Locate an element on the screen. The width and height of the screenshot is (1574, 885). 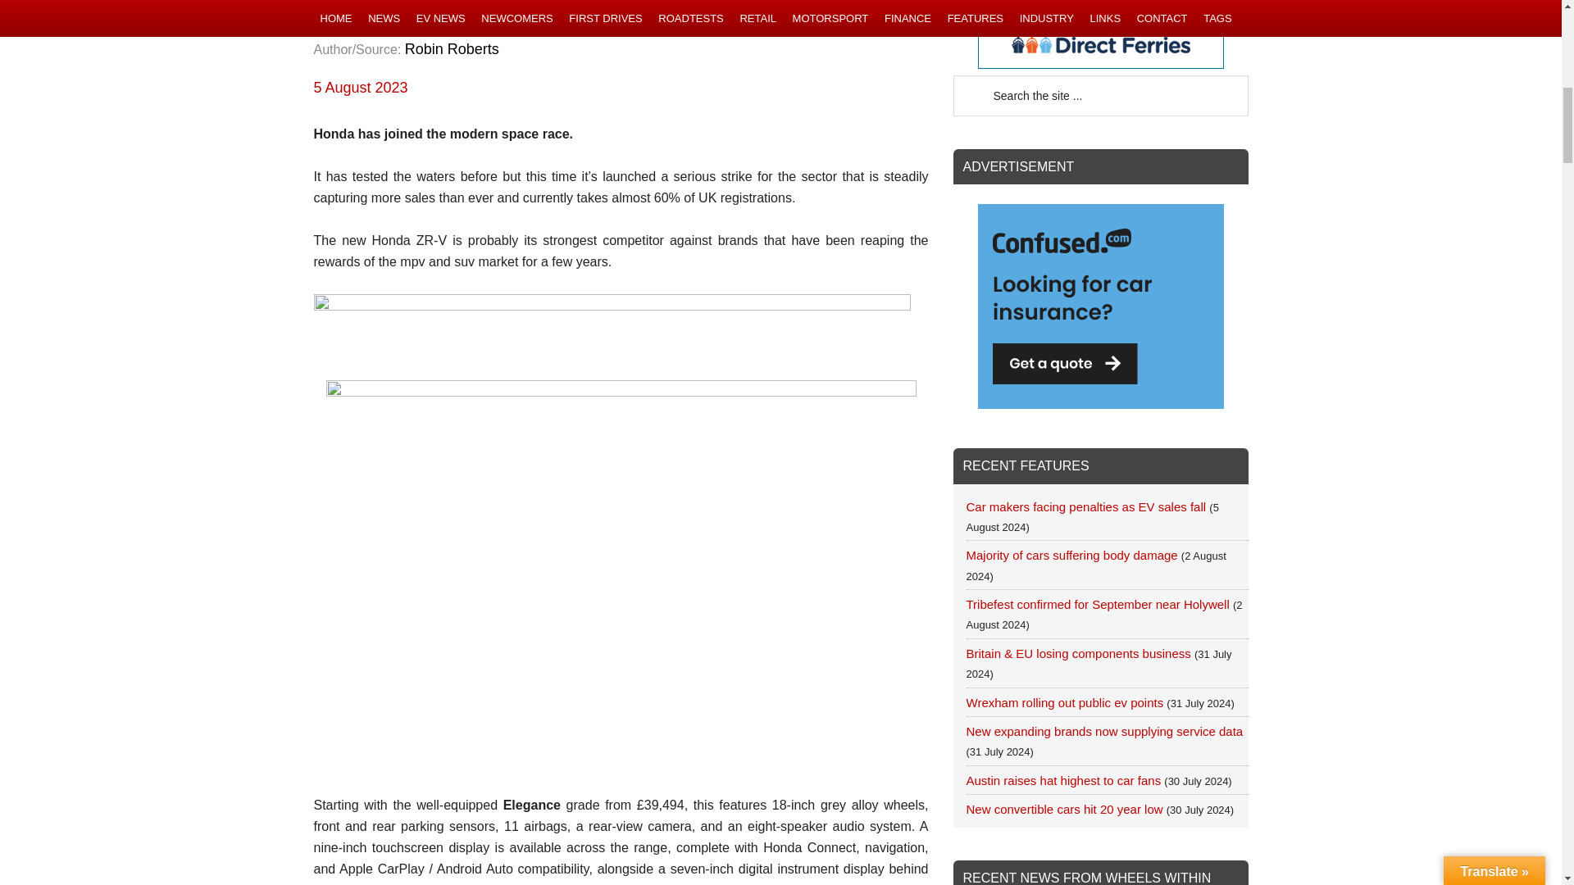
Permanent link to Wrexham rolling out public ev points is located at coordinates (1064, 702).